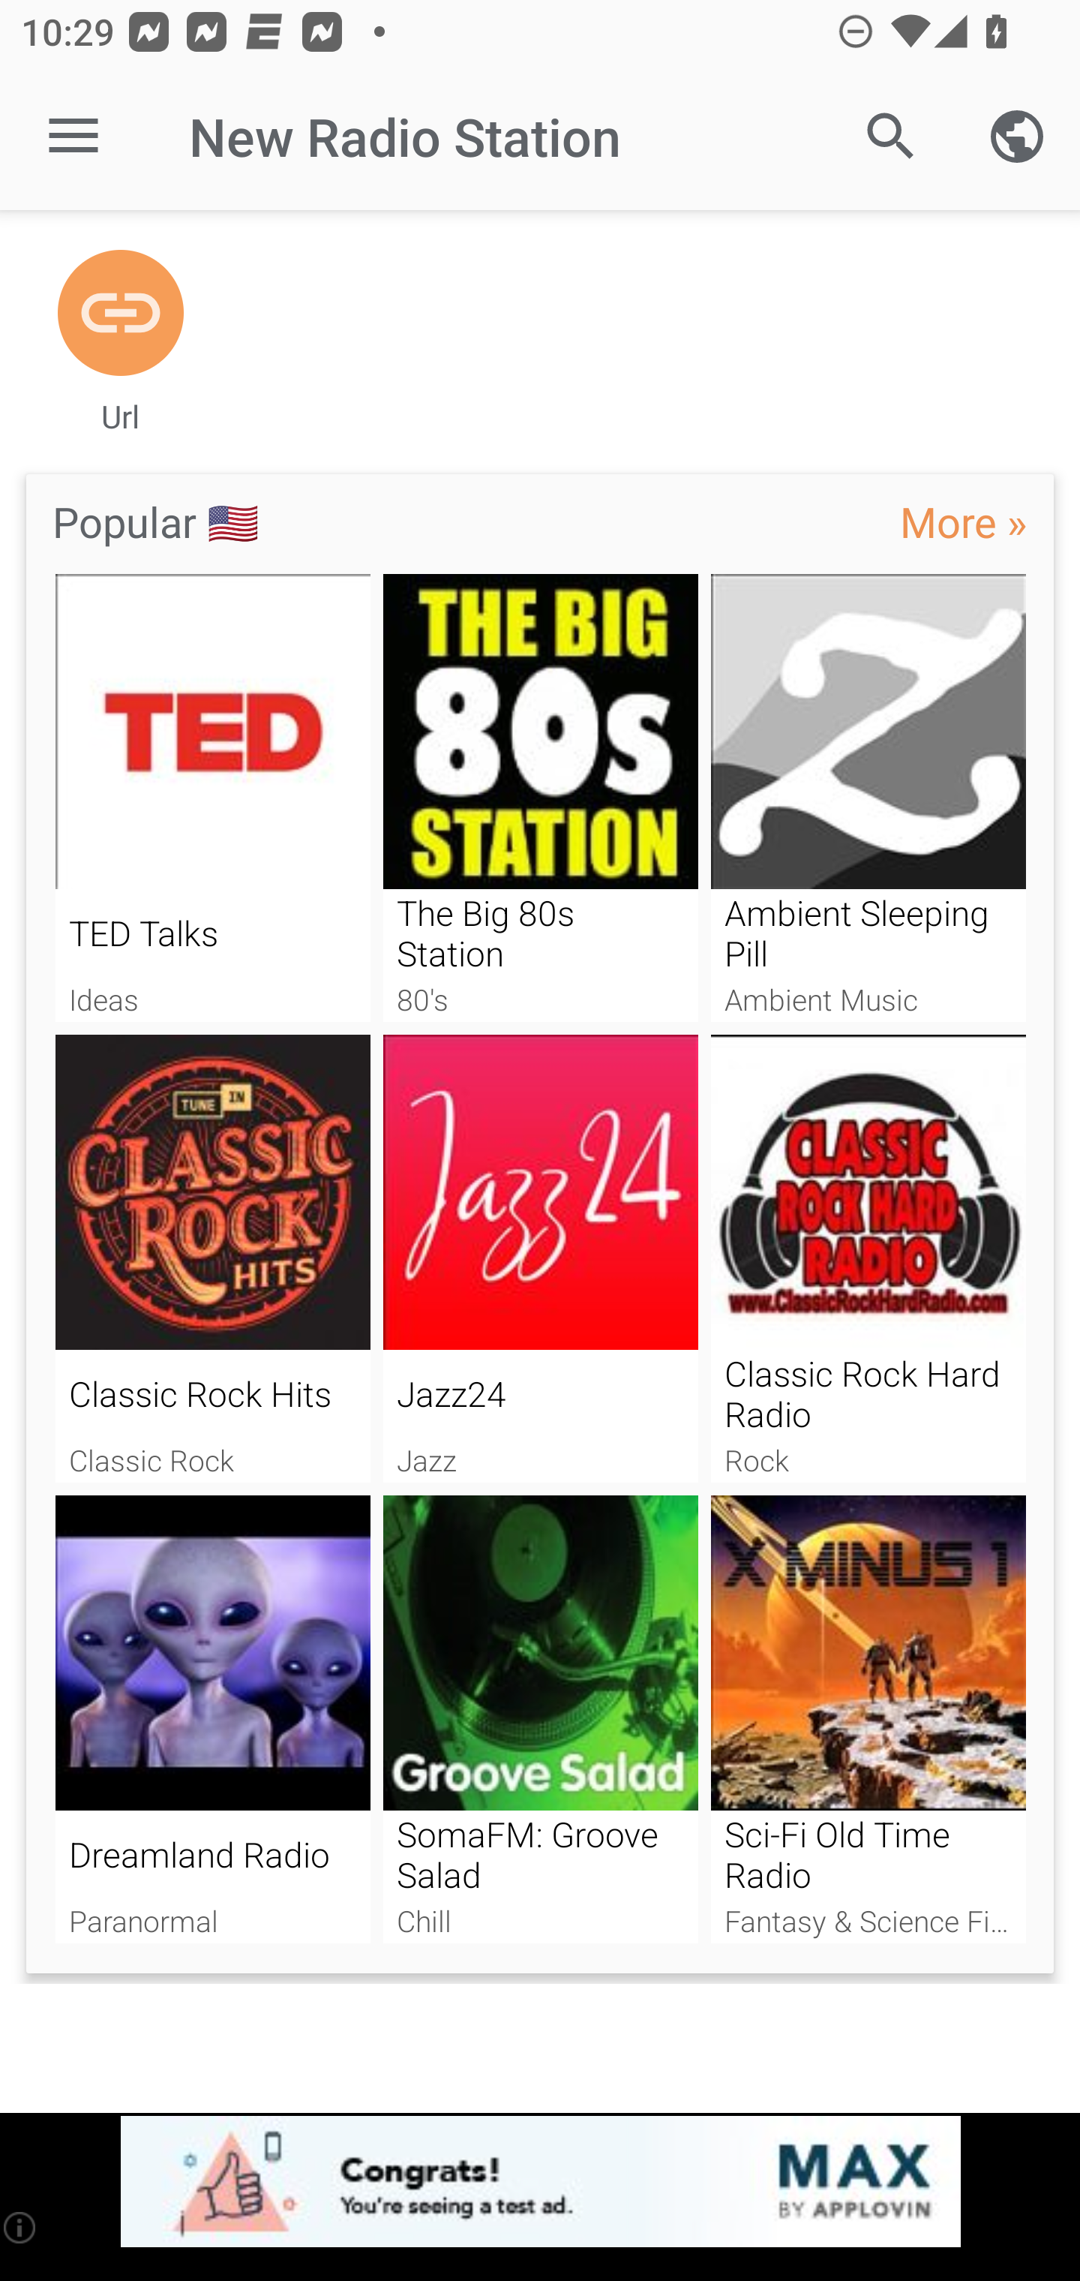  I want to click on Classic Rock Hits Classic Rock, so click(212, 1259).